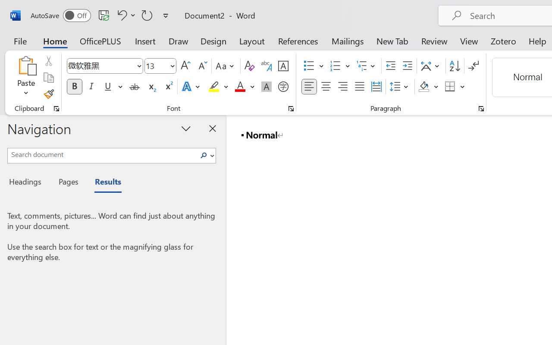  Describe the element at coordinates (367, 66) in the screenshot. I see `Multilevel List` at that location.